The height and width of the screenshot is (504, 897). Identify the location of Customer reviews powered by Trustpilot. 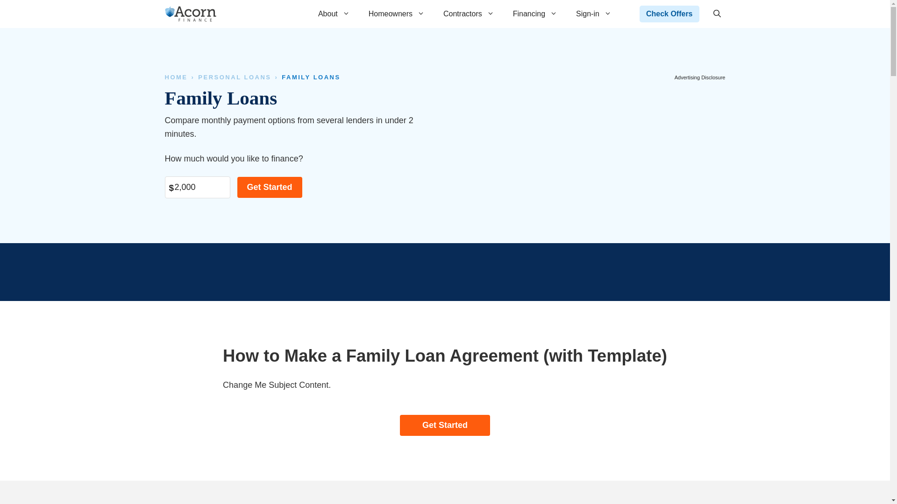
(444, 272).